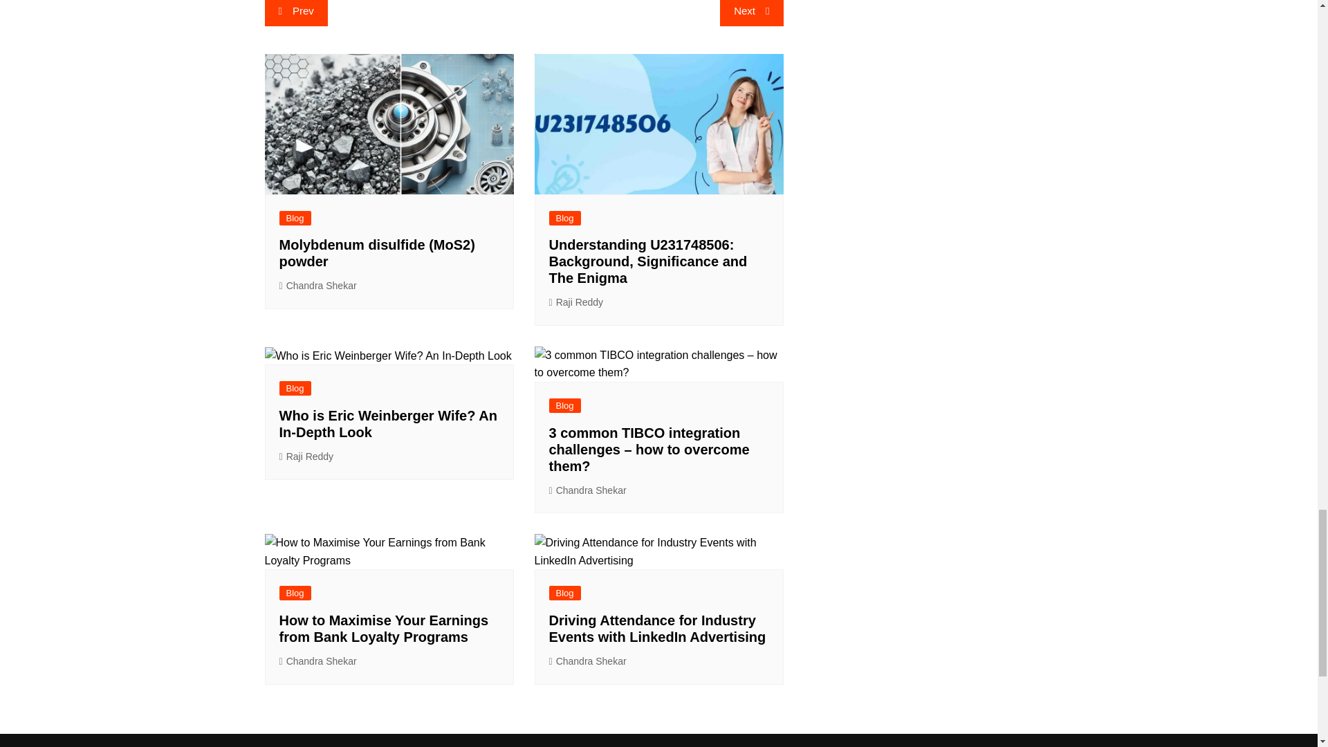 The image size is (1328, 747). I want to click on Blog, so click(565, 405).